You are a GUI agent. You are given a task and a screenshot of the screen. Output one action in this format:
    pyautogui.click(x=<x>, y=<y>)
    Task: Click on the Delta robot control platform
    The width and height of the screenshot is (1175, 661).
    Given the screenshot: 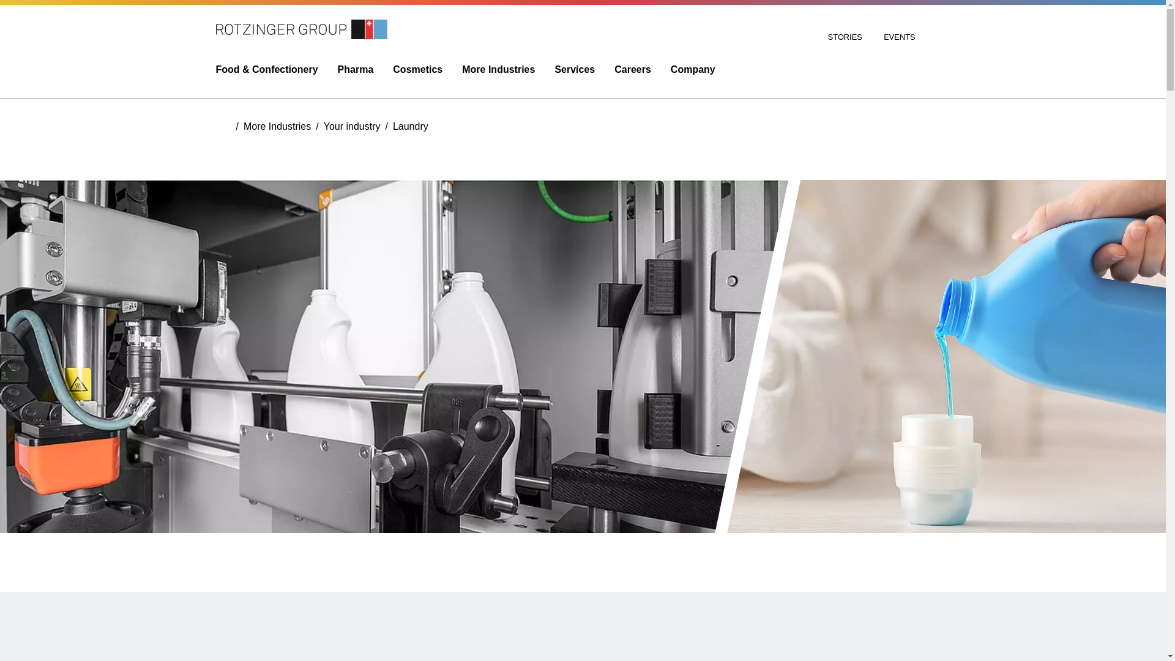 What is the action you would take?
    pyautogui.click(x=673, y=18)
    